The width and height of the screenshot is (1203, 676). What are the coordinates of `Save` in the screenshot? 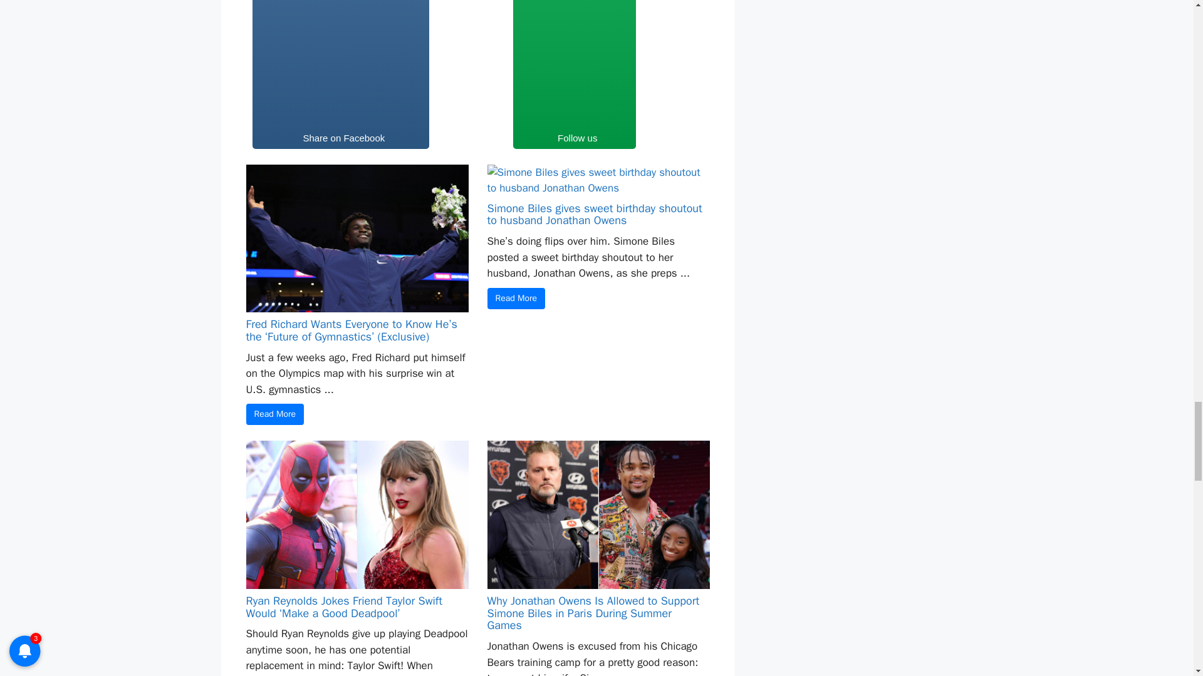 It's located at (675, 75).